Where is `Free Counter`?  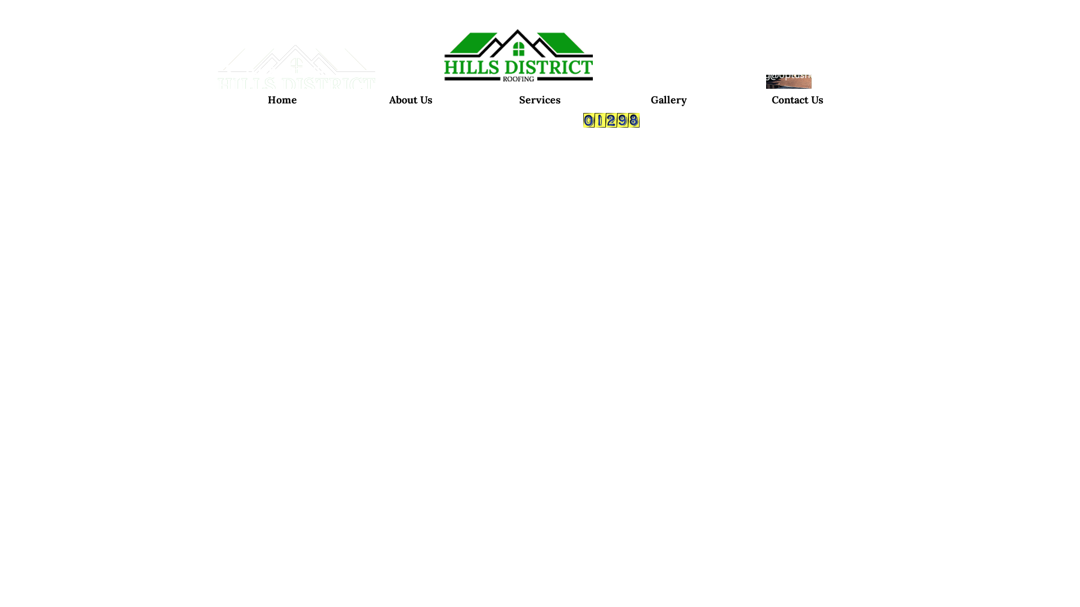
Free Counter is located at coordinates (611, 120).